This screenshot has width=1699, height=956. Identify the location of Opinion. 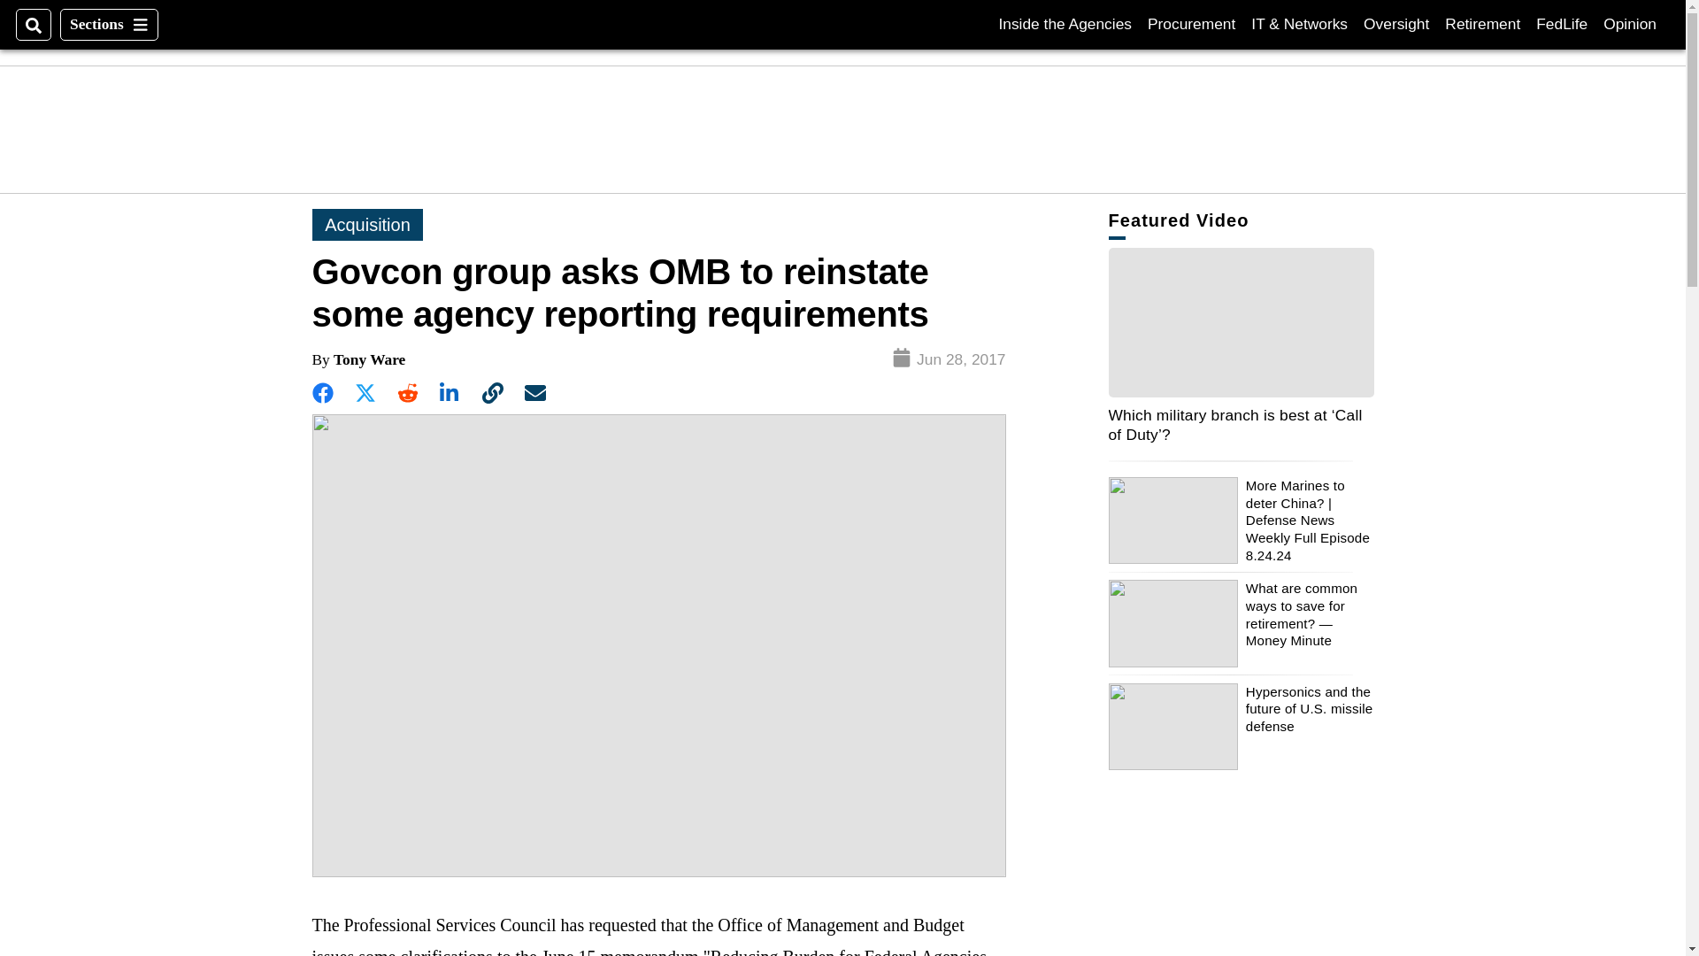
(1630, 24).